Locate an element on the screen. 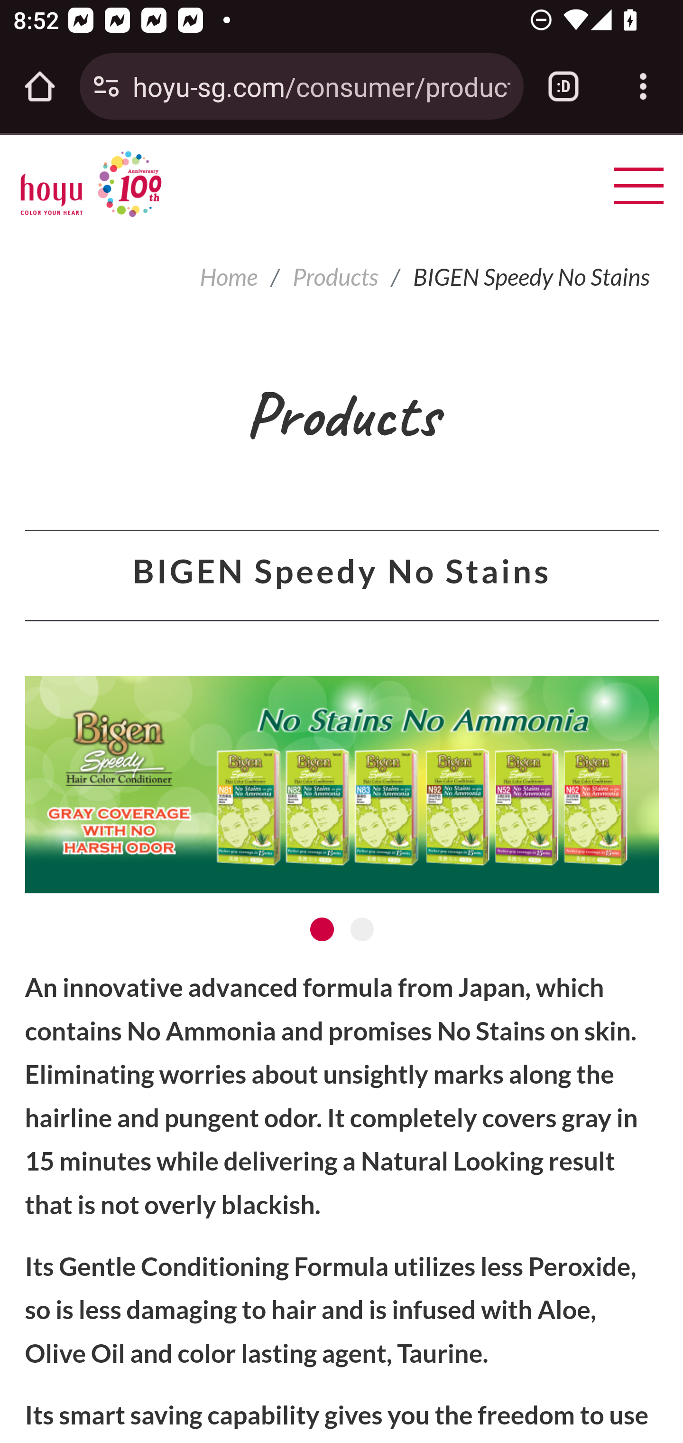  Products is located at coordinates (336, 277).